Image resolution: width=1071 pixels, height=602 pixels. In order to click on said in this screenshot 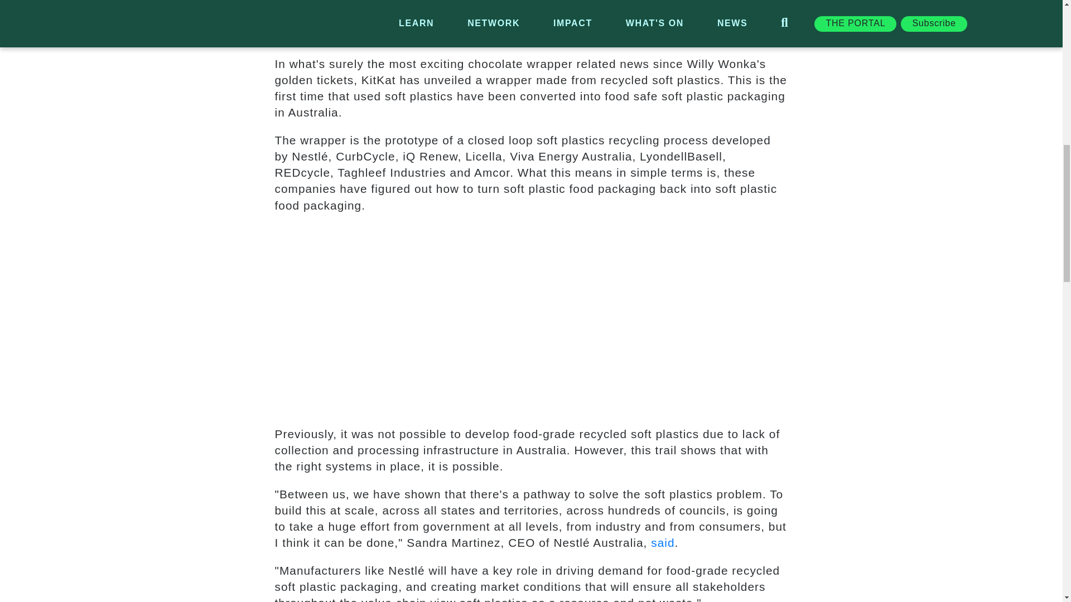, I will do `click(663, 542)`.